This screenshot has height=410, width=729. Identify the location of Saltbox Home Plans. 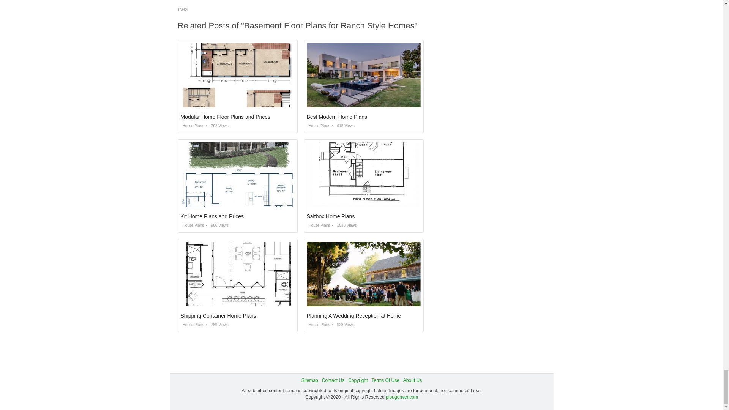
(331, 216).